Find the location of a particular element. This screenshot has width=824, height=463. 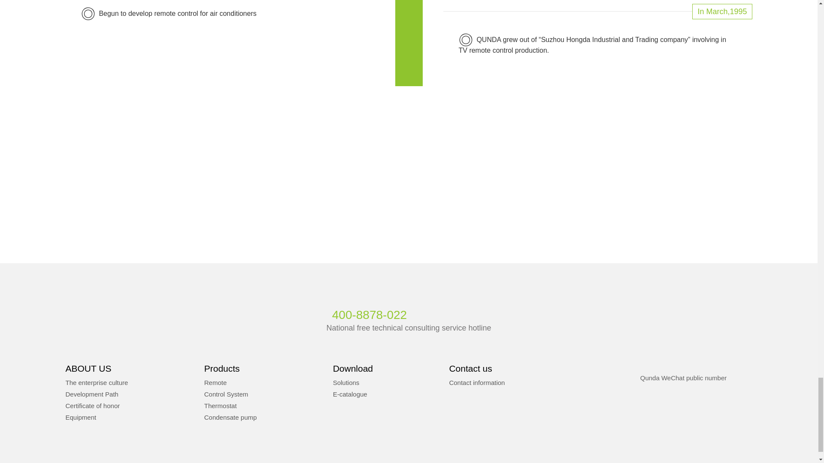

Download is located at coordinates (353, 368).